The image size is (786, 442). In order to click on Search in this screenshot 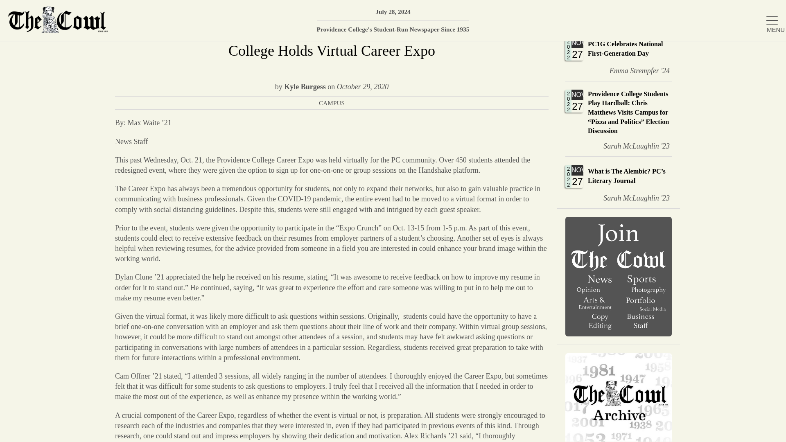, I will do `click(633, 70)`.